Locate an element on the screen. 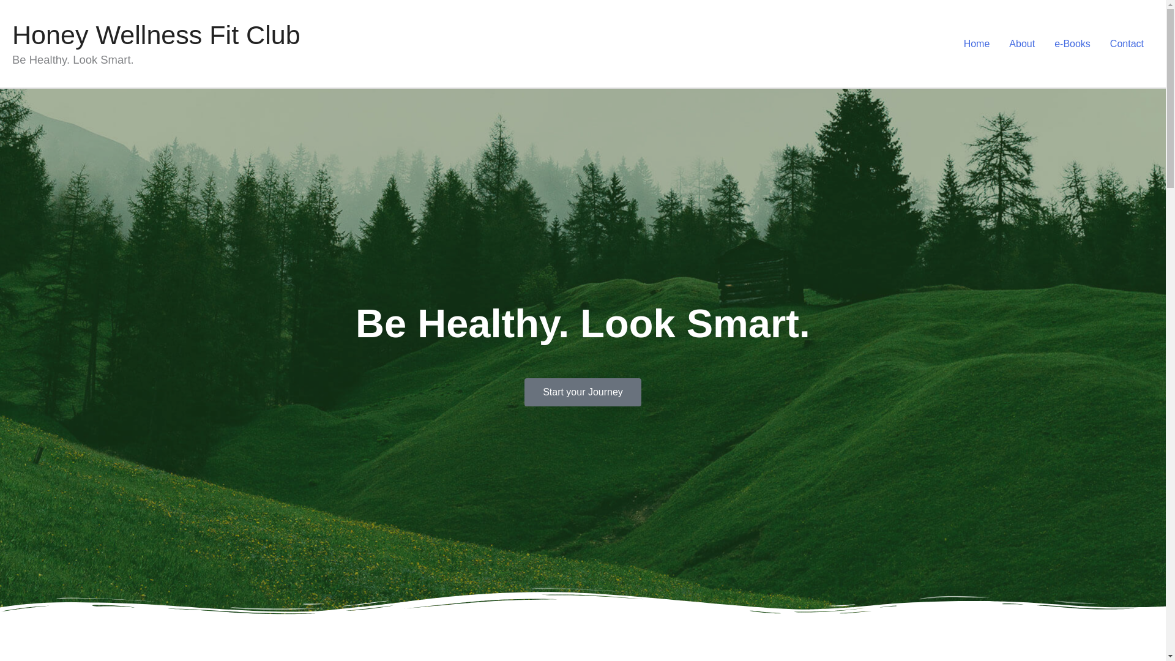  Start your Journey is located at coordinates (583, 392).